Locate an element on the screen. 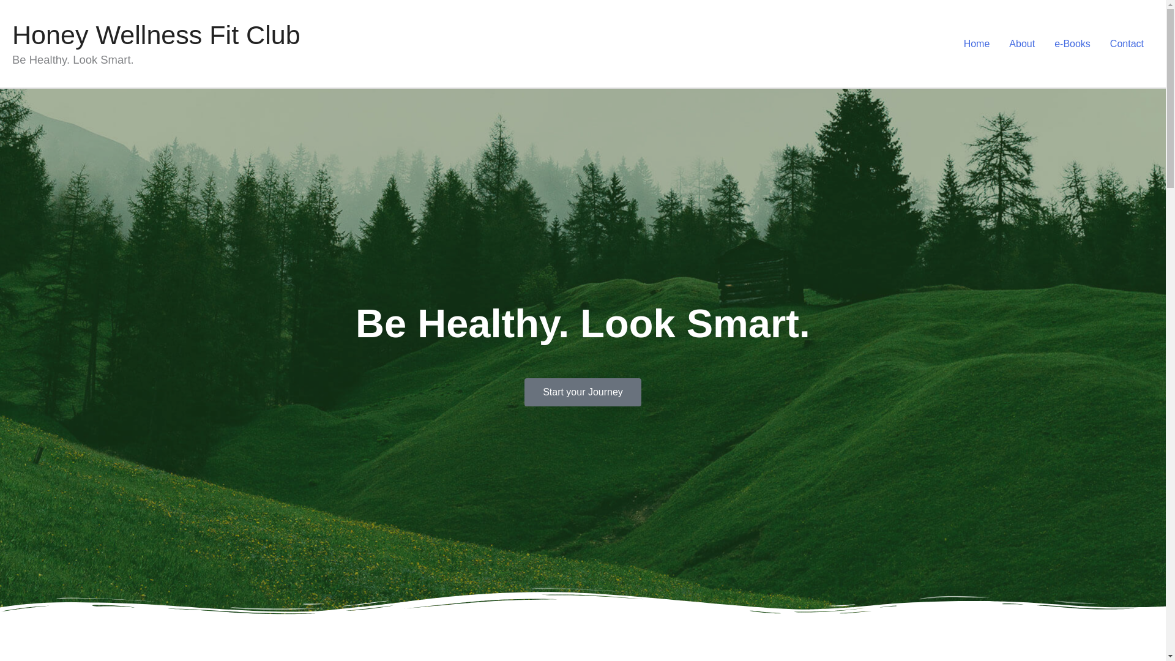  Start your Journey is located at coordinates (583, 392).